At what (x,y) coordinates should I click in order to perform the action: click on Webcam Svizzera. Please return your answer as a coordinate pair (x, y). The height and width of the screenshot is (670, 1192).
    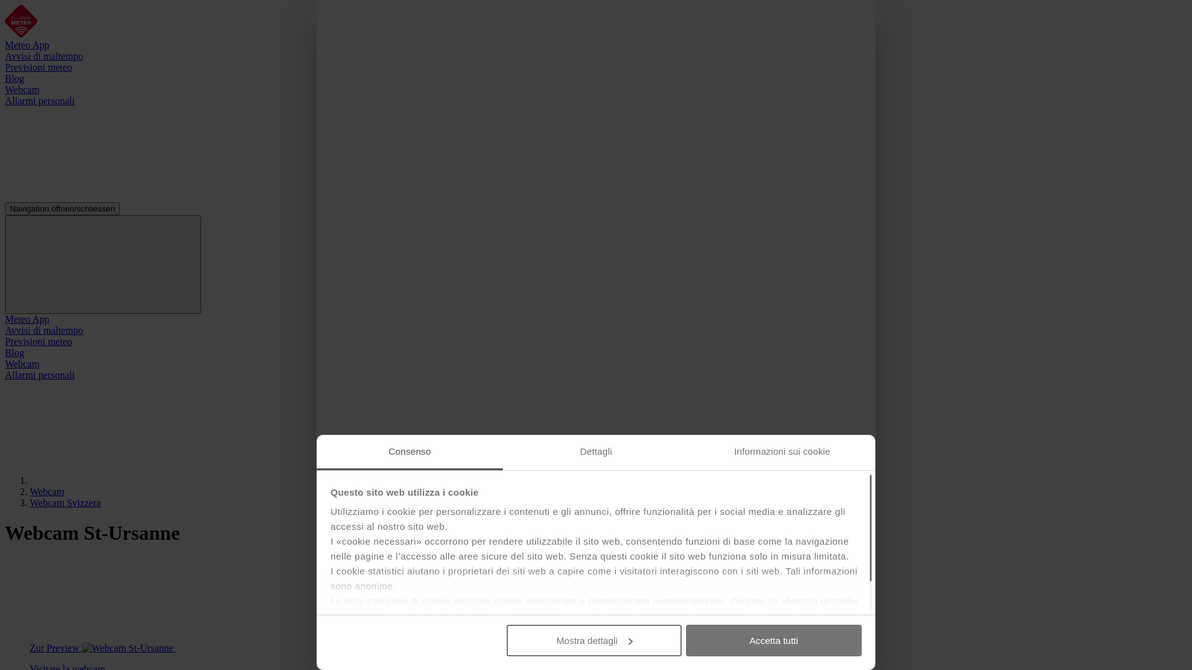
    Looking at the image, I should click on (66, 502).